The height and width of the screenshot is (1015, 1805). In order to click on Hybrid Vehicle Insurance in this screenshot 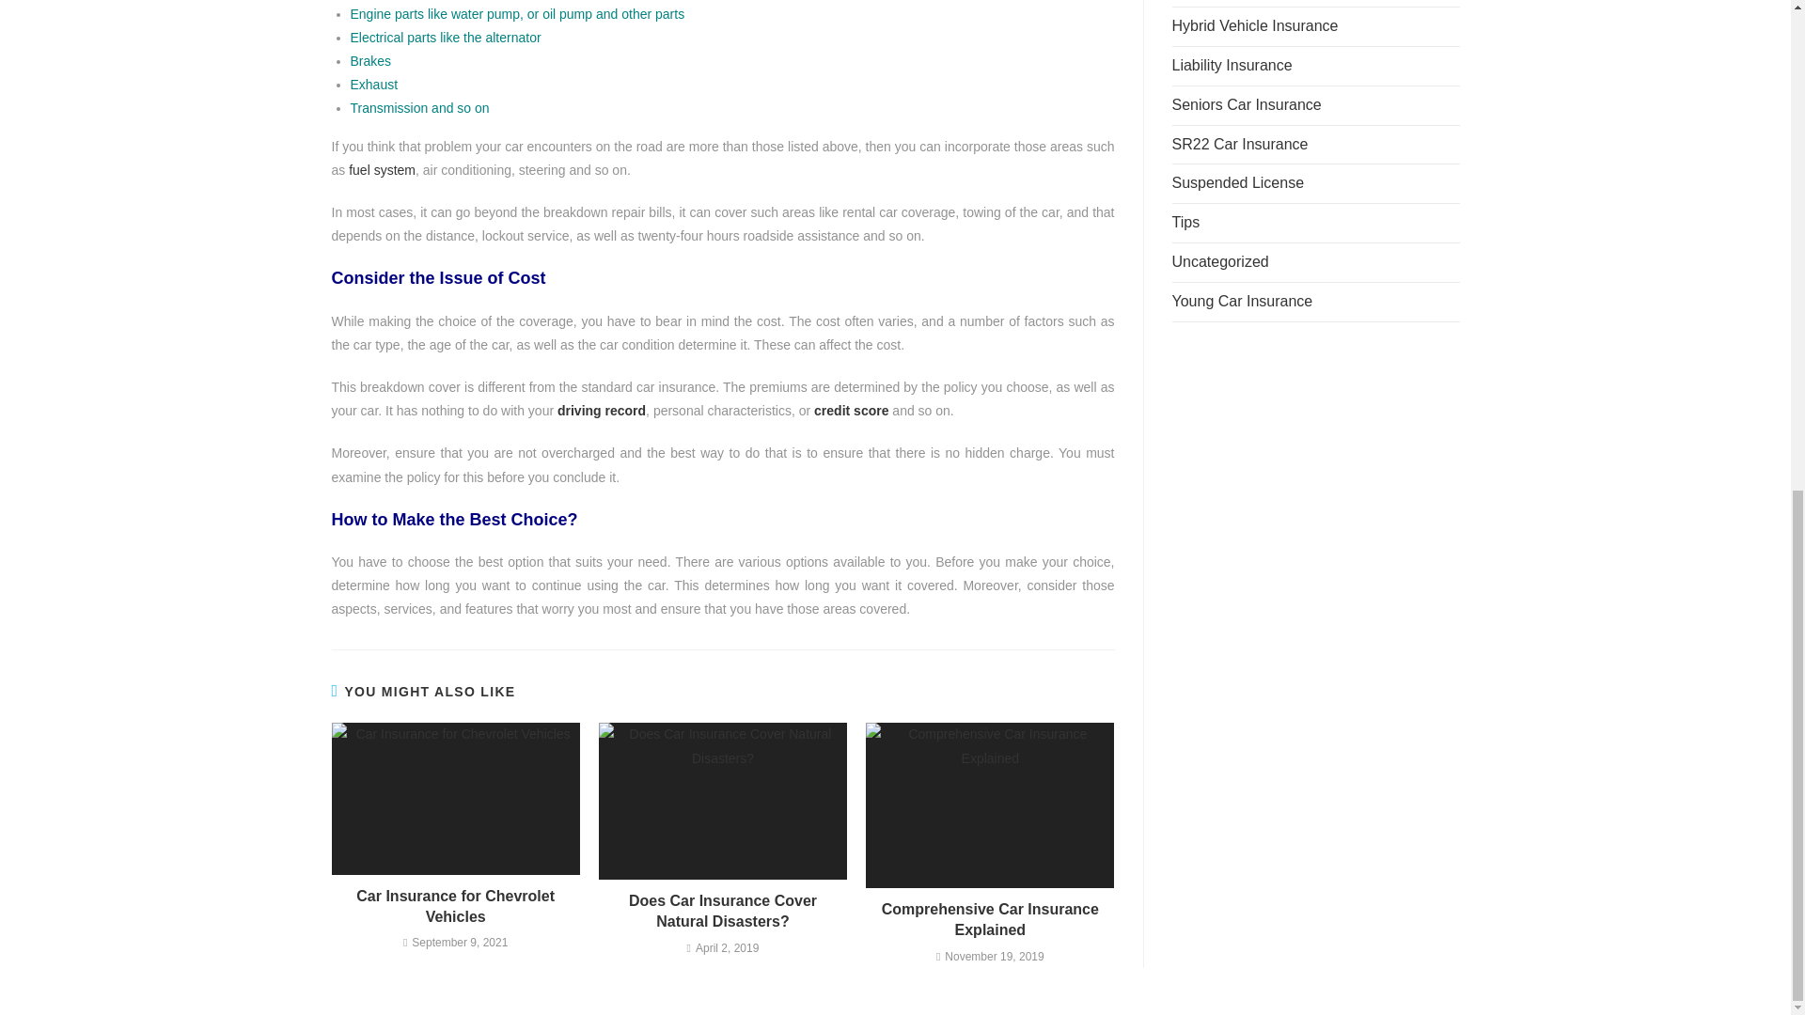, I will do `click(1254, 25)`.